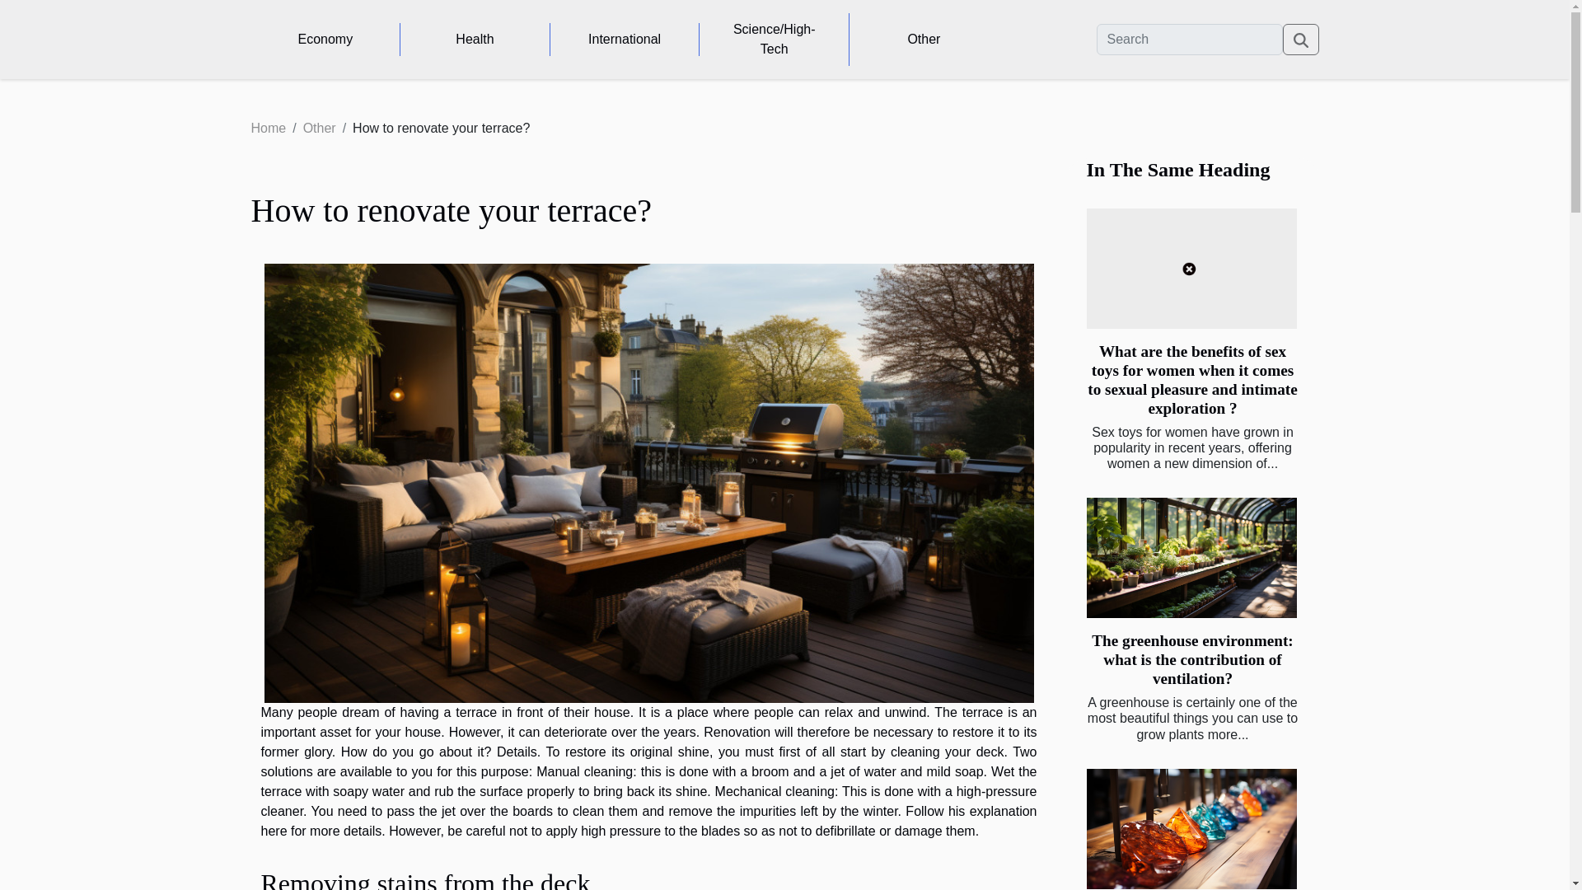  Describe the element at coordinates (475, 40) in the screenshot. I see `Health` at that location.